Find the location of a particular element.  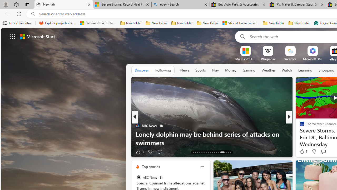

AutomationID: tab-27 is located at coordinates (226, 152).